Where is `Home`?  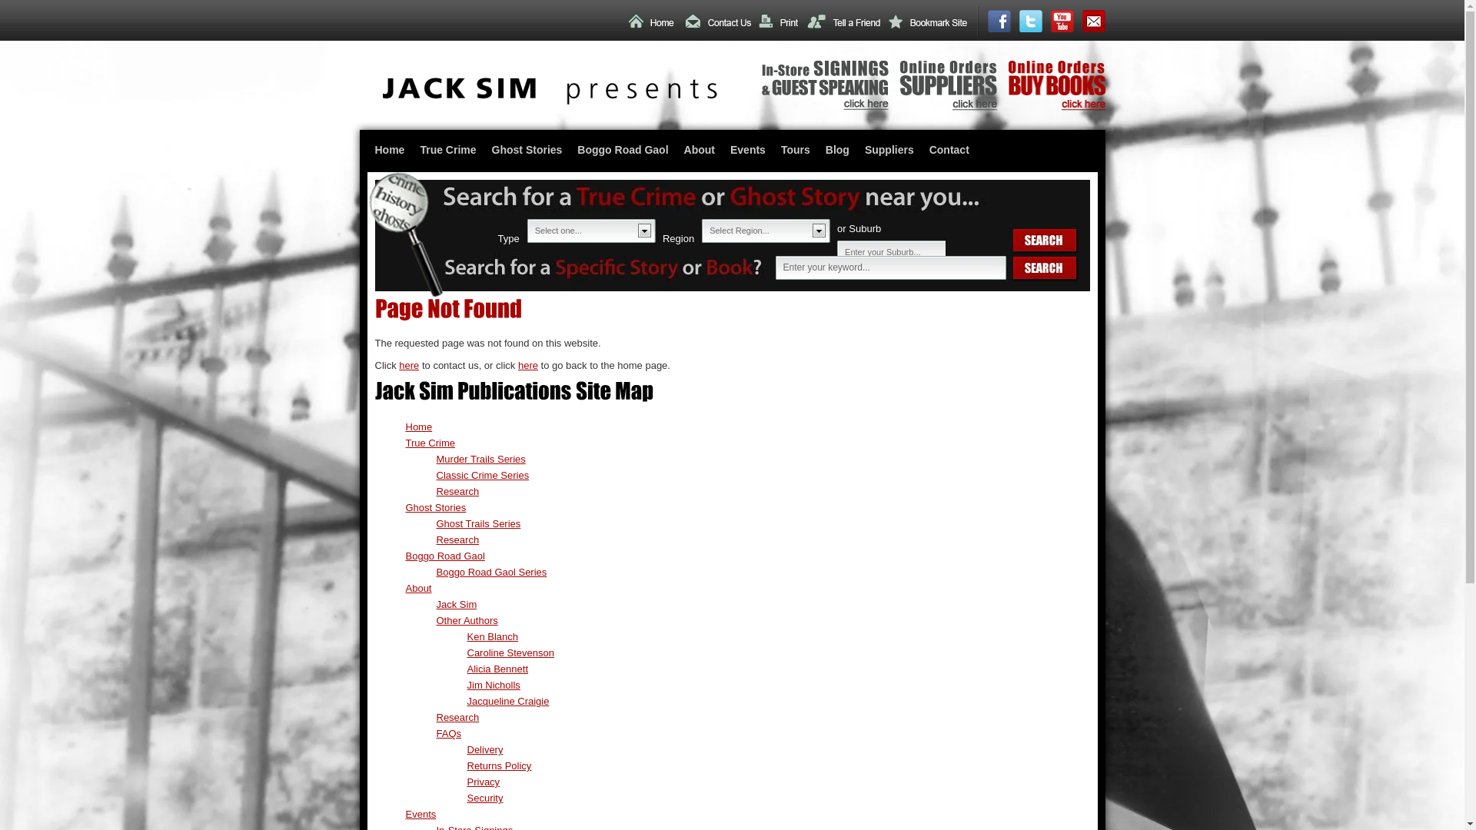 Home is located at coordinates (420, 427).